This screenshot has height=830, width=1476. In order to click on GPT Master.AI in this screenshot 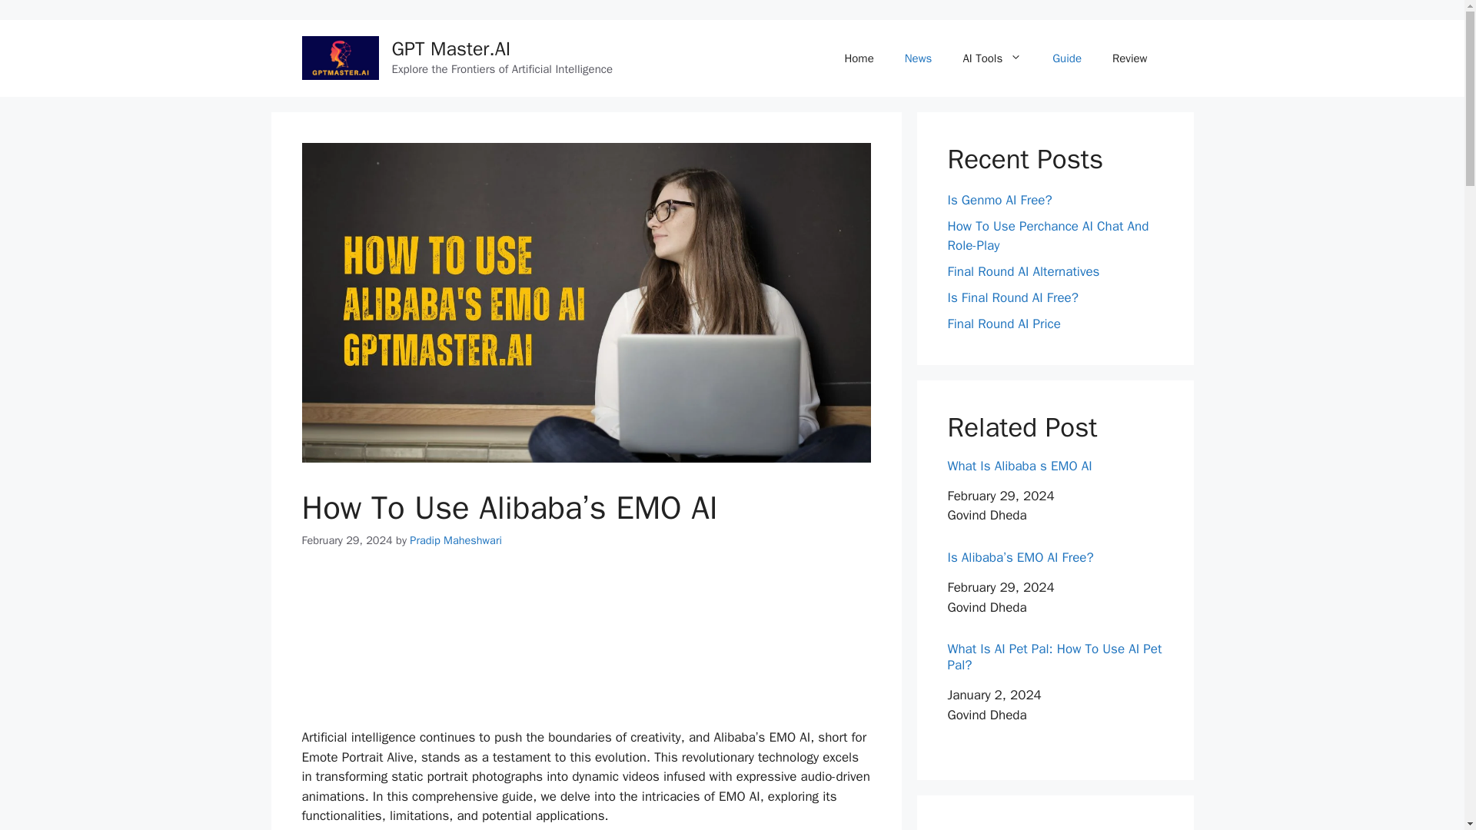, I will do `click(451, 48)`.